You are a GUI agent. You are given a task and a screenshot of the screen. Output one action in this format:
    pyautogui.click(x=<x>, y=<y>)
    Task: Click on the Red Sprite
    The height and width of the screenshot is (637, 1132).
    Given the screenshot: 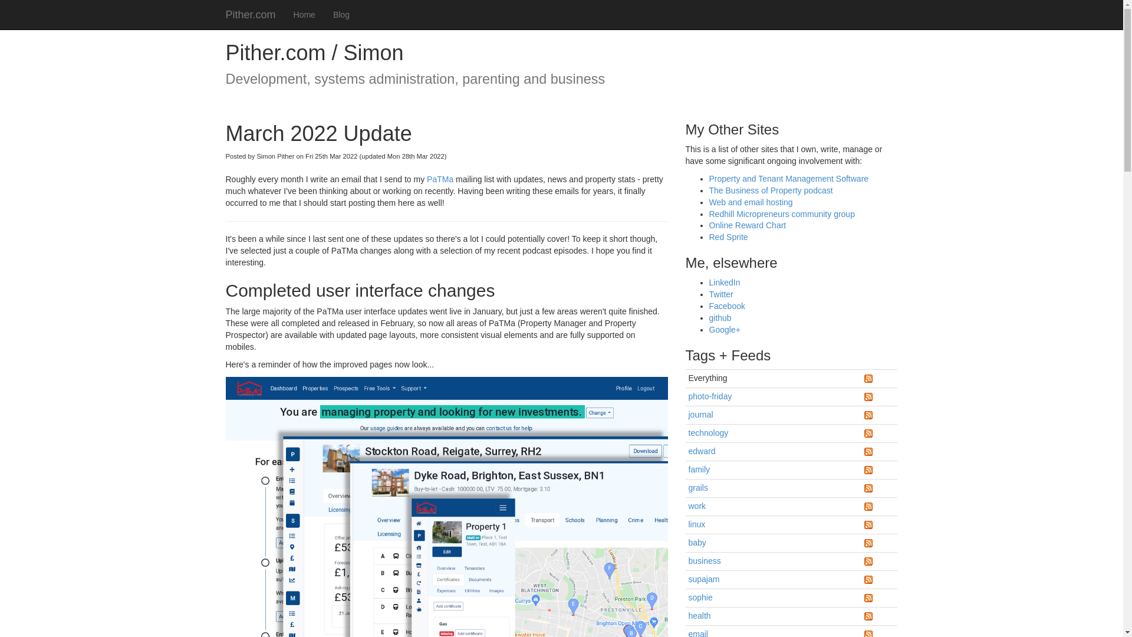 What is the action you would take?
    pyautogui.click(x=728, y=237)
    